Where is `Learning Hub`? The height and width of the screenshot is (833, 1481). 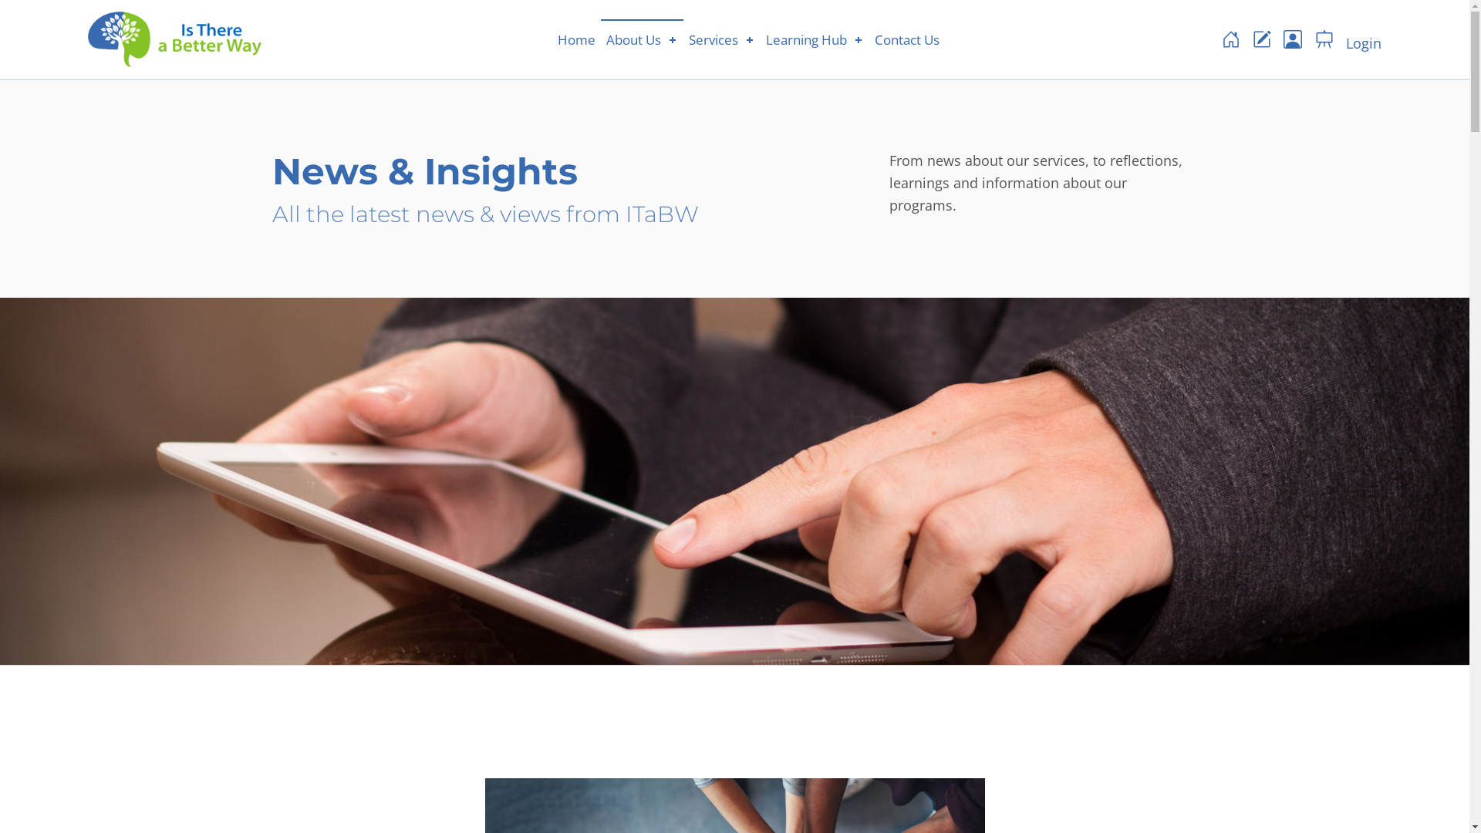 Learning Hub is located at coordinates (815, 39).